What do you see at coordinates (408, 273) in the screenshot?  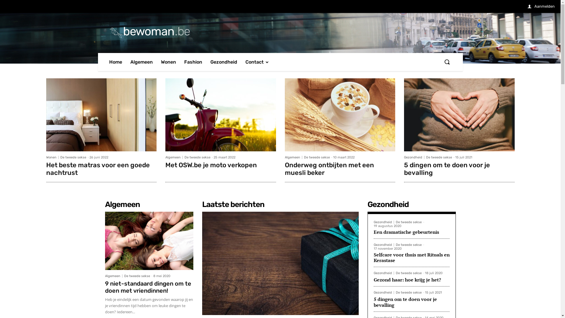 I see `De tweede sekse` at bounding box center [408, 273].